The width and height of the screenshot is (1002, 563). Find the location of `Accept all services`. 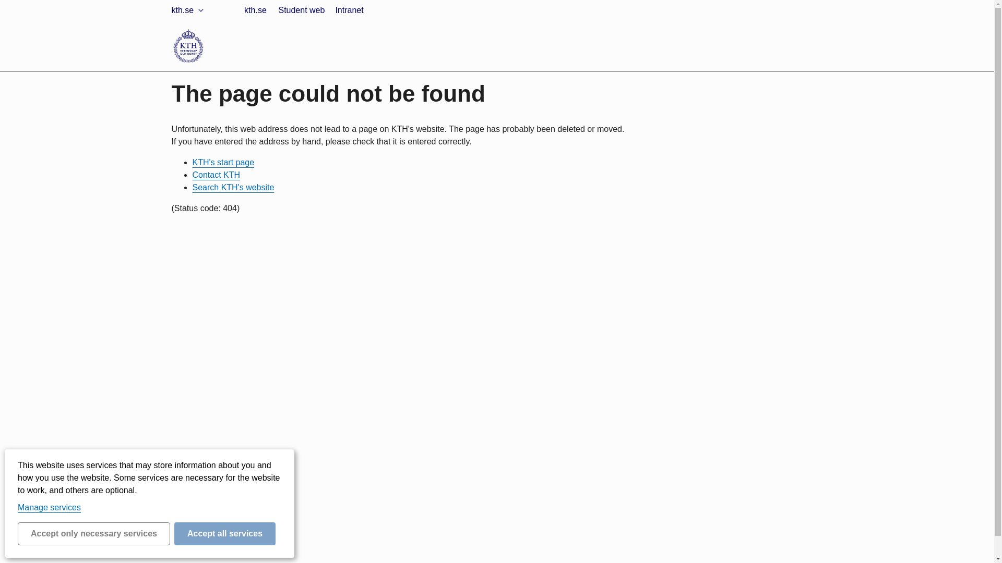

Accept all services is located at coordinates (225, 534).